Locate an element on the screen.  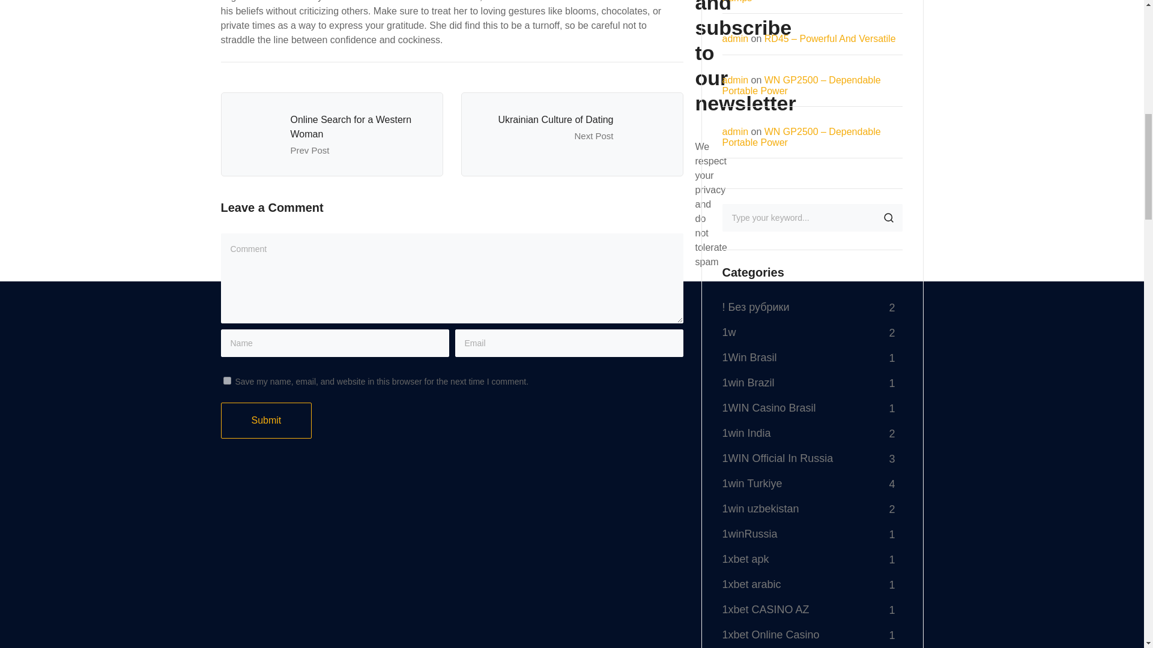
Online Search for a Western Woman is located at coordinates (351, 127).